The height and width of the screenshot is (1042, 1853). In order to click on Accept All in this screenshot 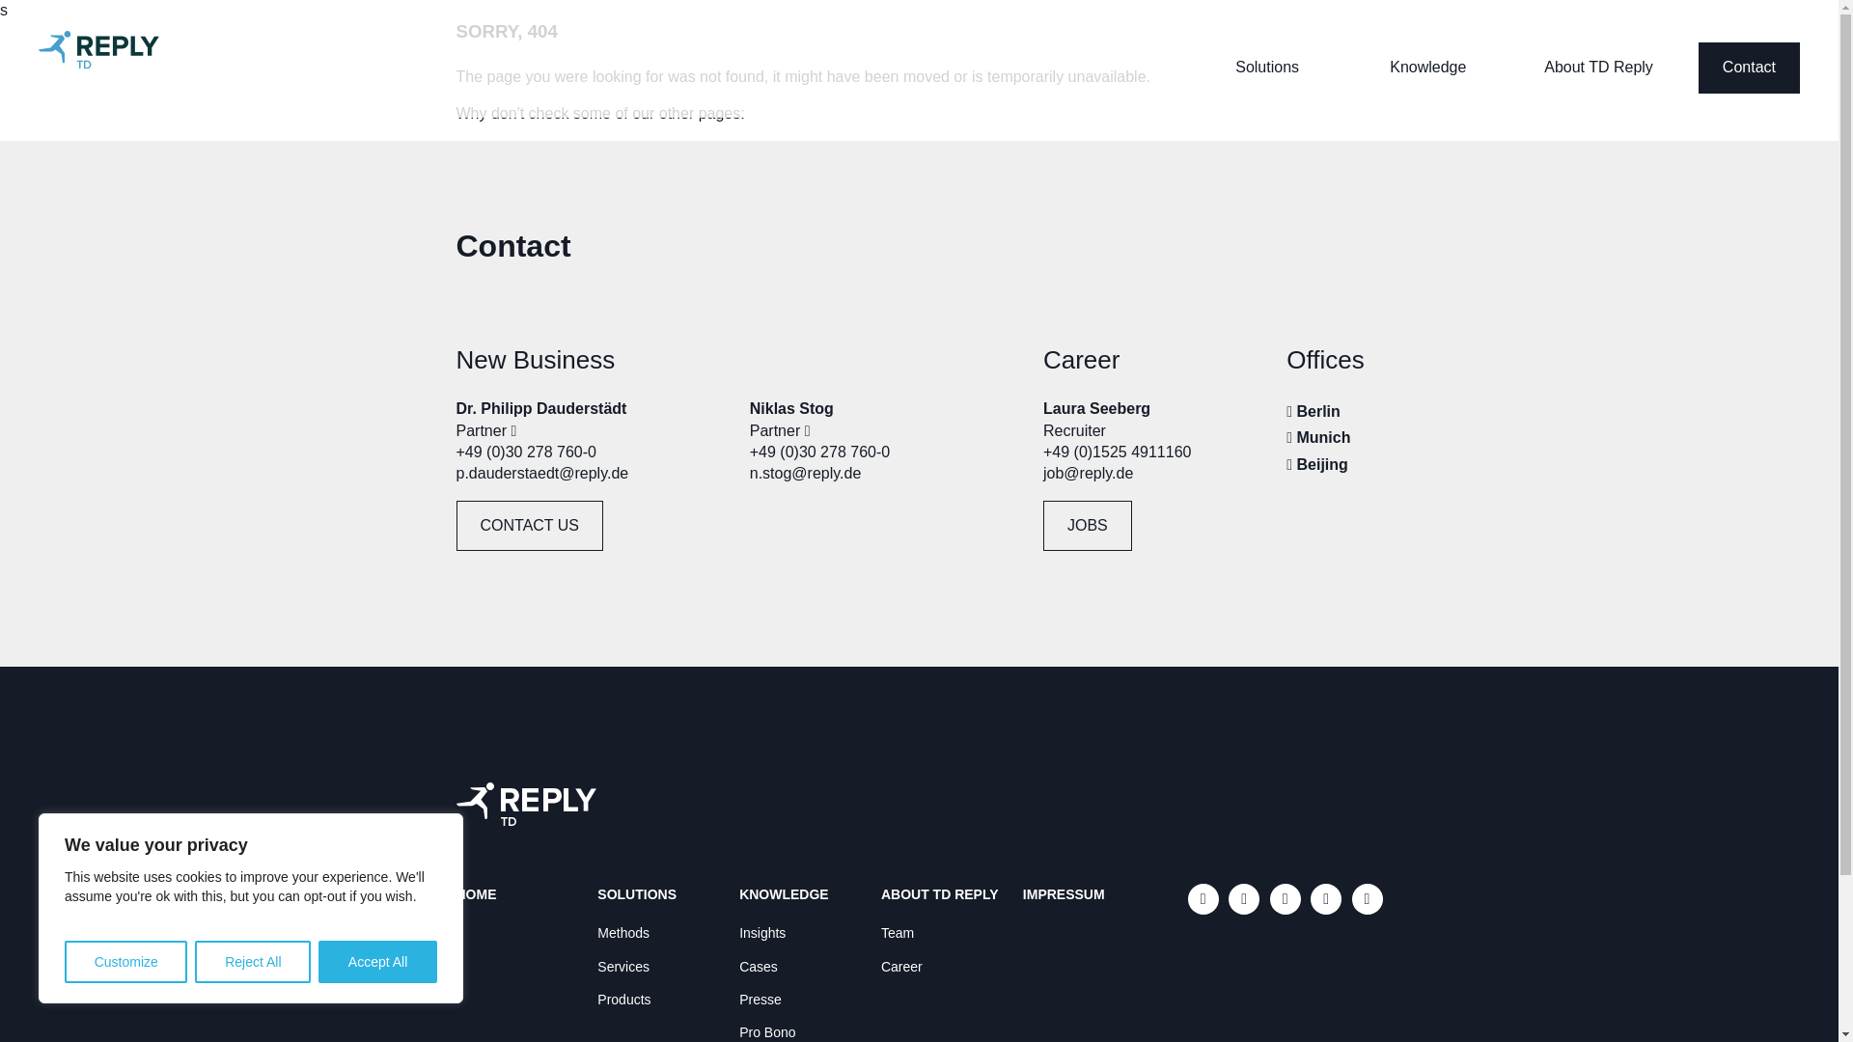, I will do `click(378, 962)`.